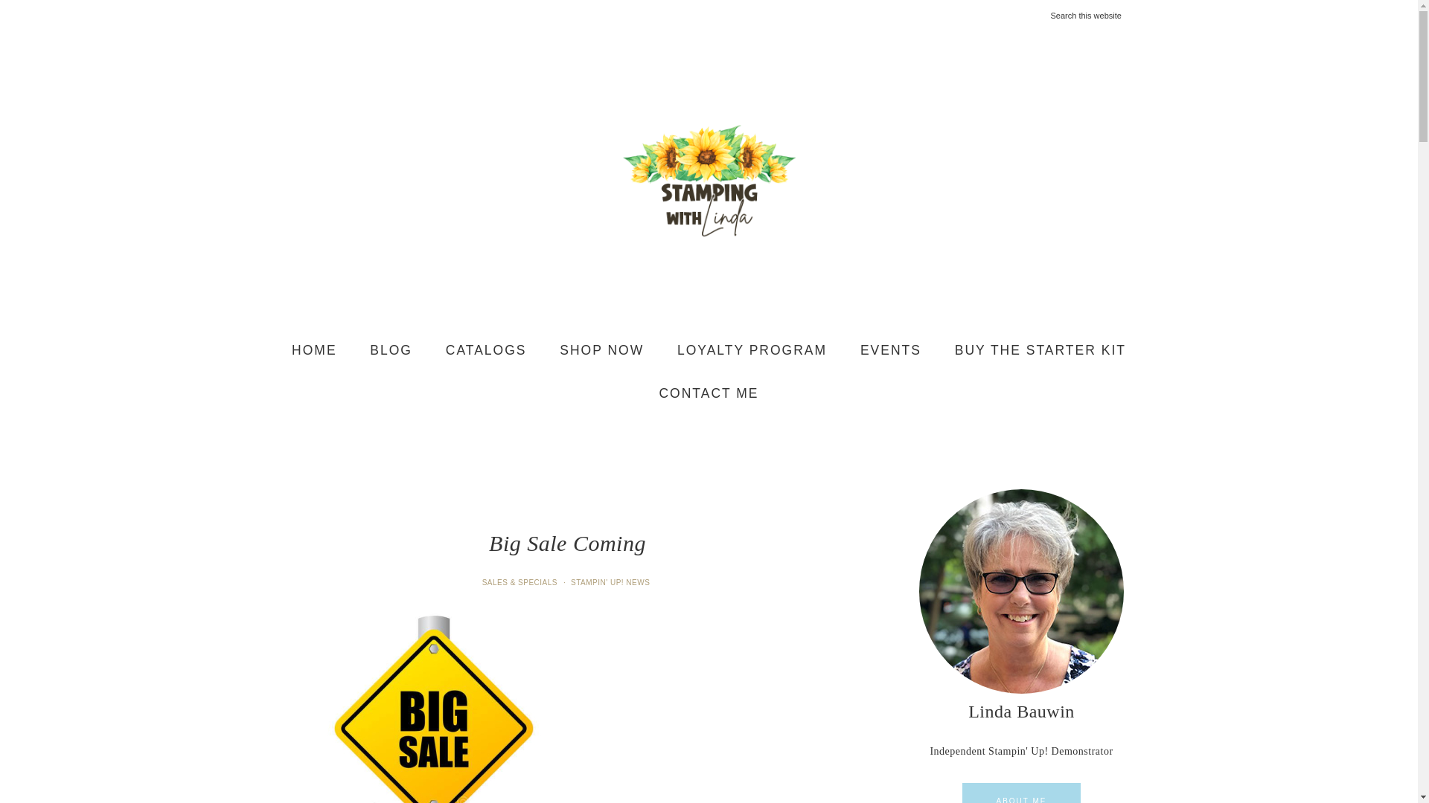 The image size is (1429, 803). What do you see at coordinates (486, 351) in the screenshot?
I see `CATALOGS` at bounding box center [486, 351].